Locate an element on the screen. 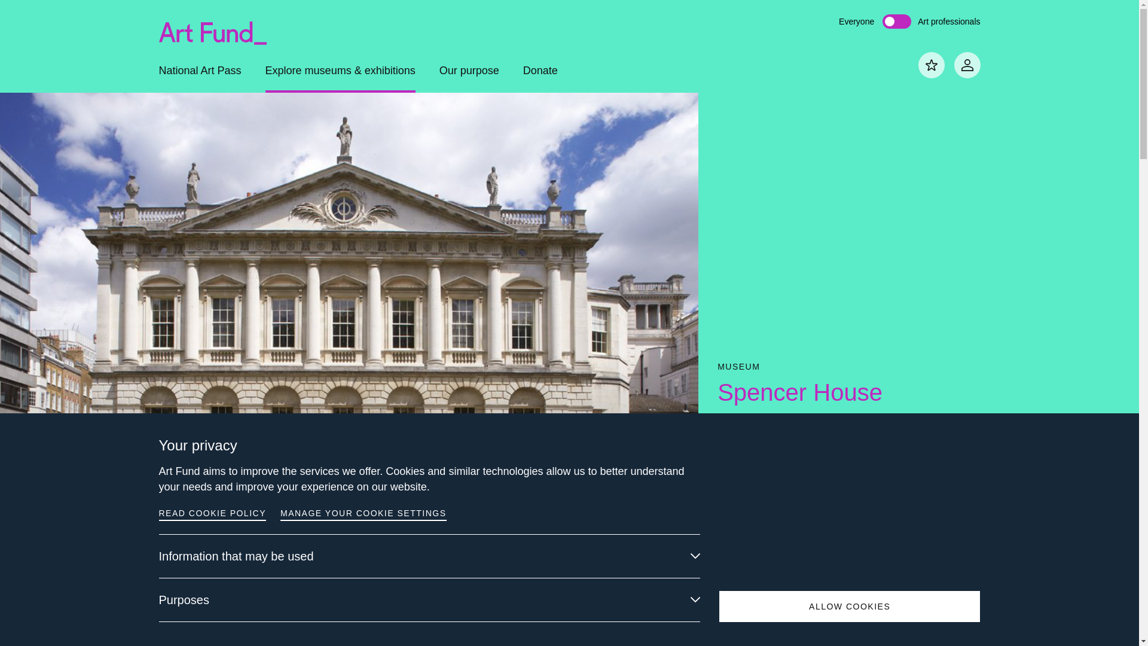 This screenshot has height=646, width=1148. Art Fund Homepage is located at coordinates (213, 29).